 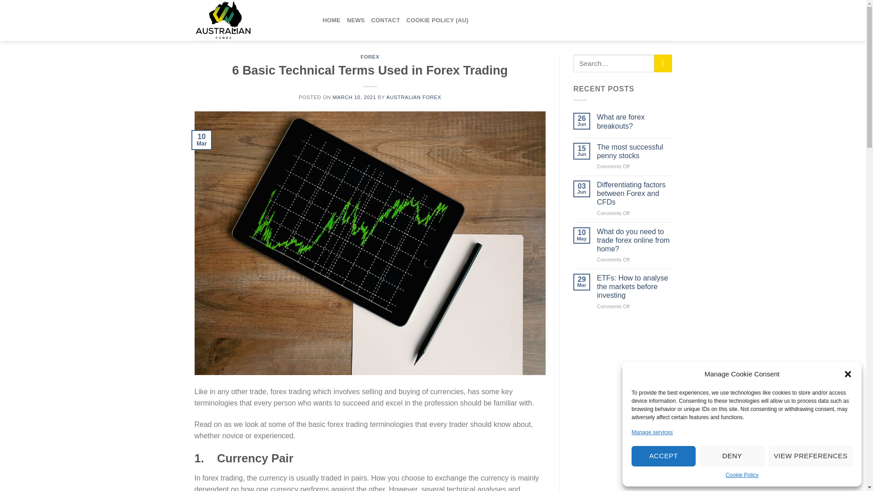 I want to click on AUSTRALIAN FOREX, so click(x=414, y=97).